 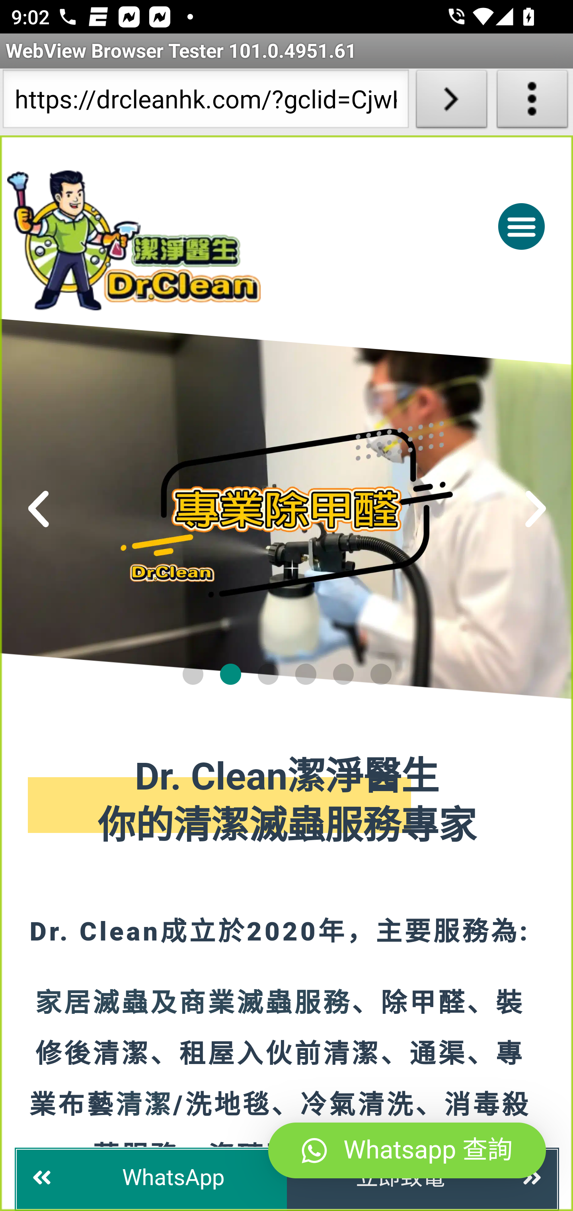 What do you see at coordinates (39, 509) in the screenshot?
I see `Previous slide` at bounding box center [39, 509].